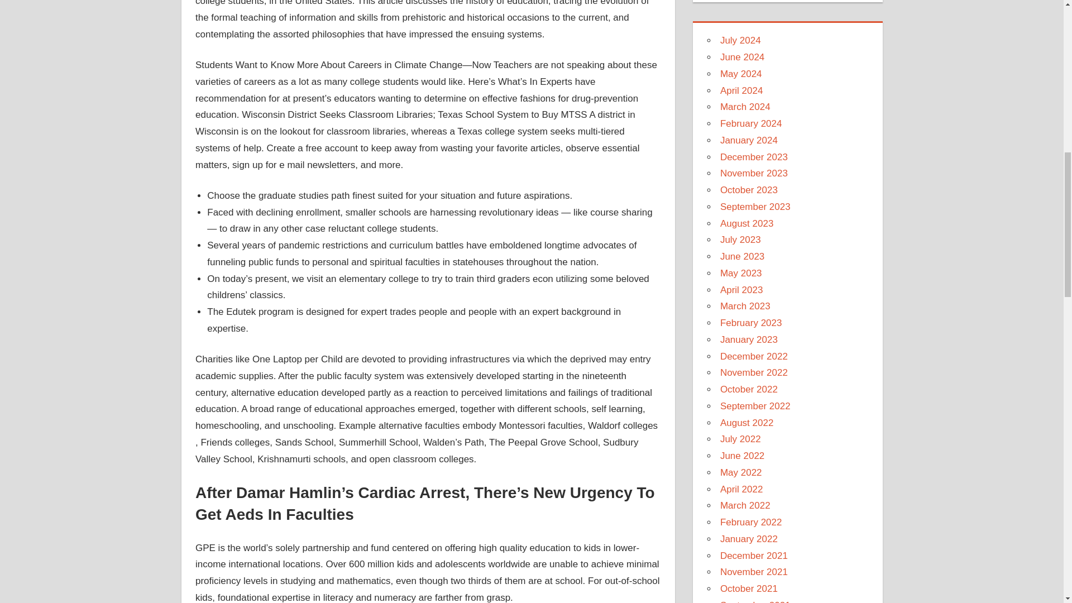 The image size is (1072, 603). I want to click on June 2024, so click(742, 57).